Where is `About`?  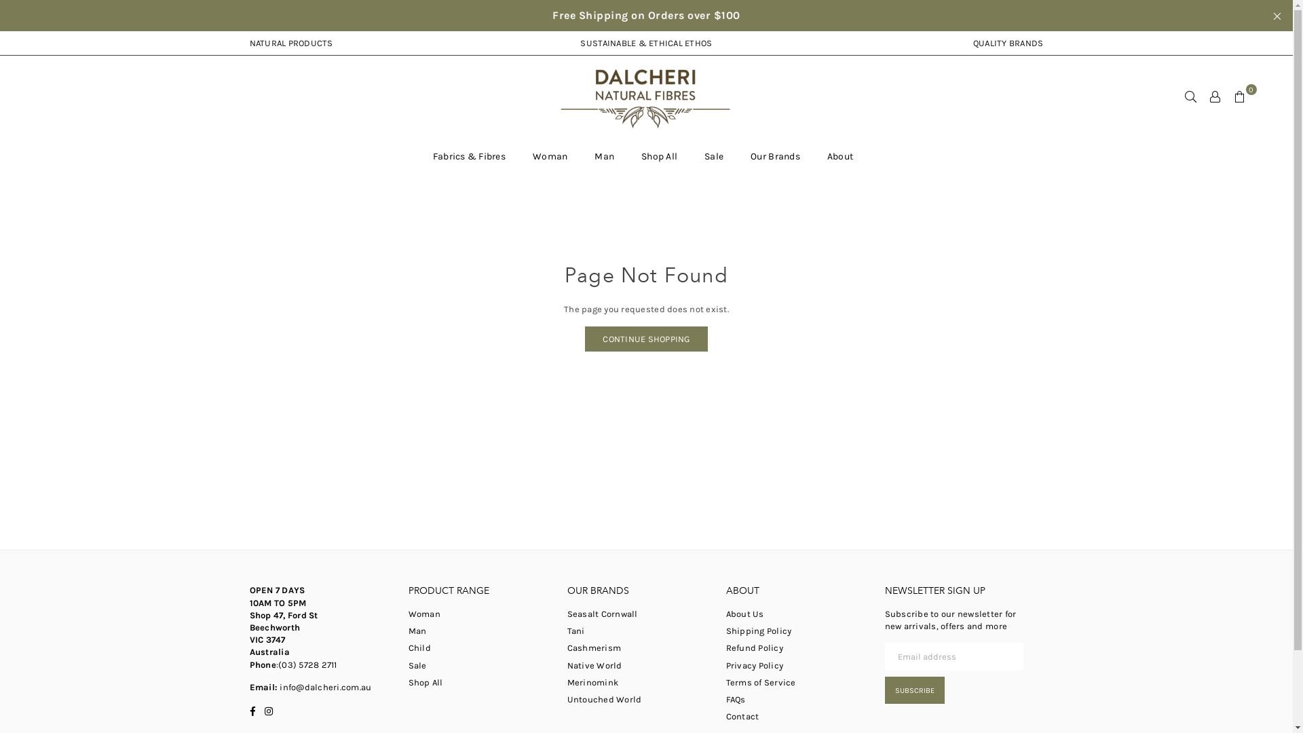
About is located at coordinates (840, 156).